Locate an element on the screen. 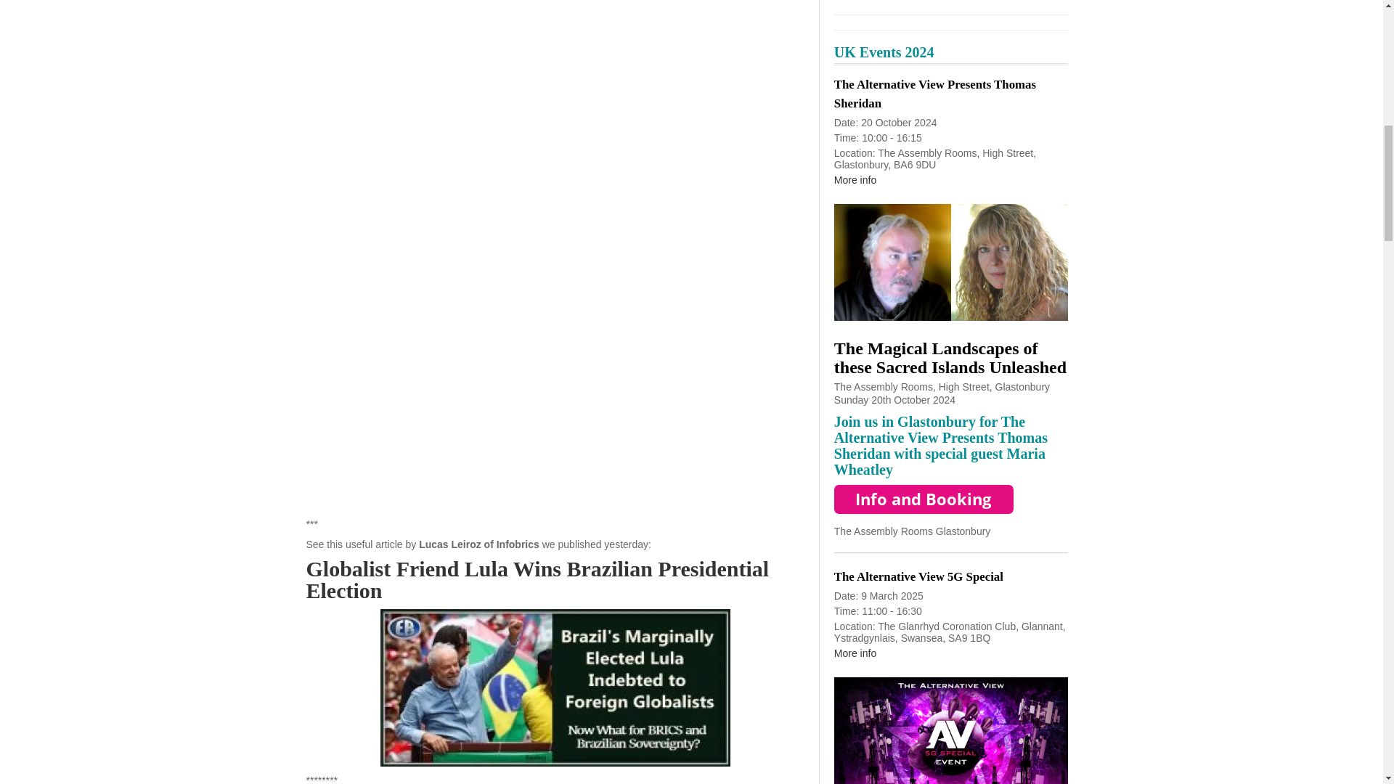  Twitter Tweet is located at coordinates (415, 440).